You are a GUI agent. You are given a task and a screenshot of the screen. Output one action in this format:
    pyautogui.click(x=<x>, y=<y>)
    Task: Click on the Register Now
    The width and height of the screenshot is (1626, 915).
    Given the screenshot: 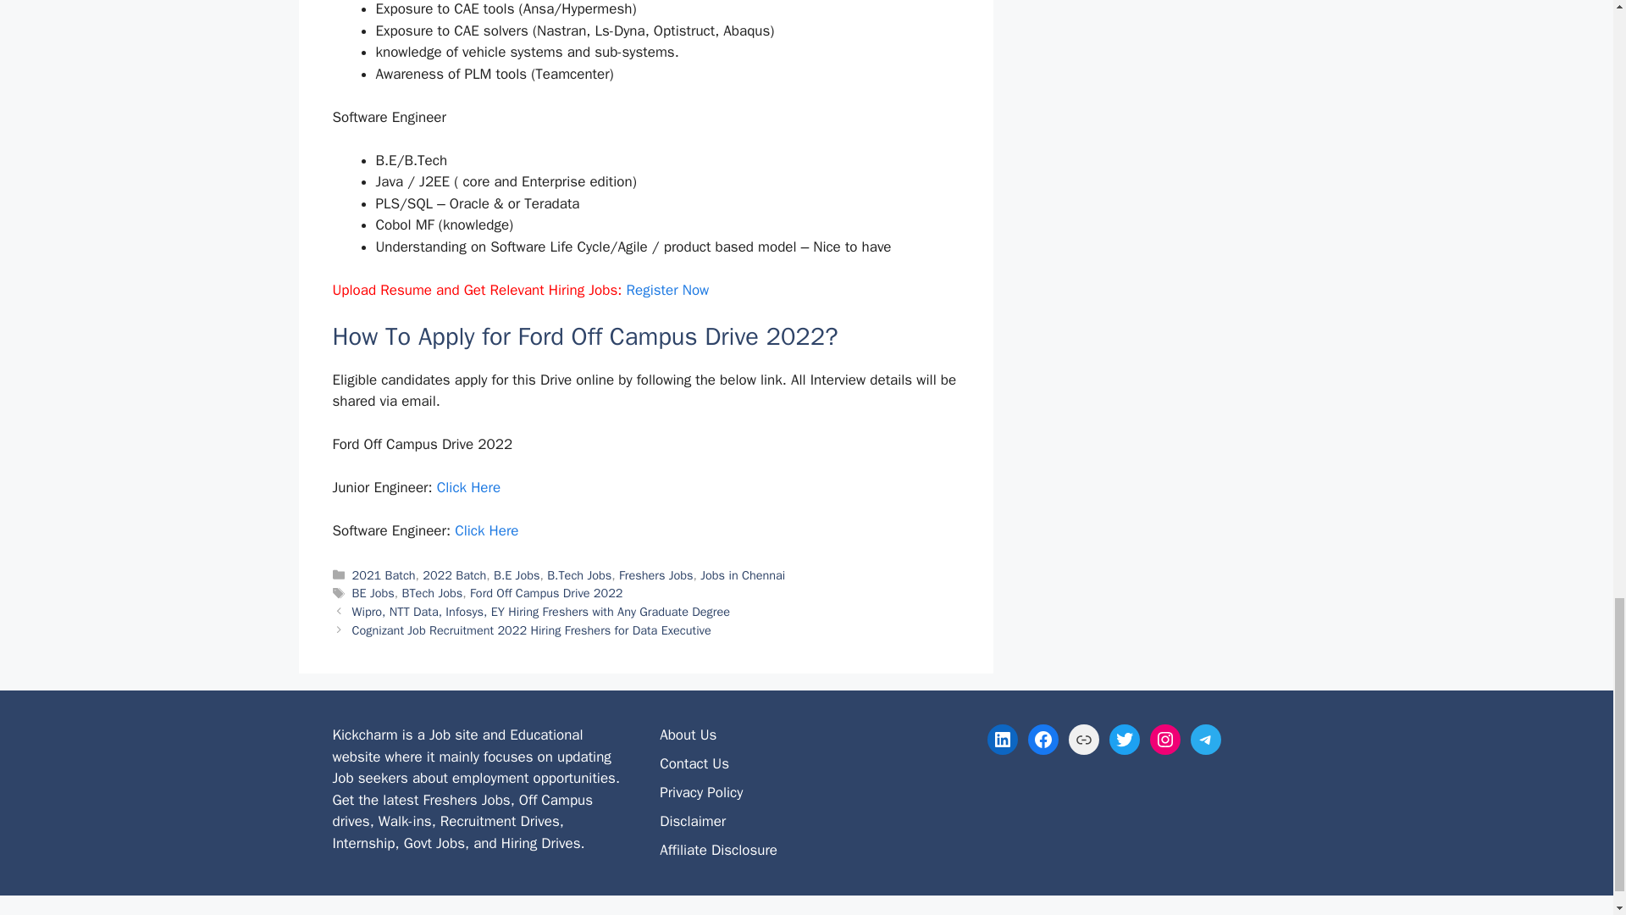 What is the action you would take?
    pyautogui.click(x=667, y=290)
    